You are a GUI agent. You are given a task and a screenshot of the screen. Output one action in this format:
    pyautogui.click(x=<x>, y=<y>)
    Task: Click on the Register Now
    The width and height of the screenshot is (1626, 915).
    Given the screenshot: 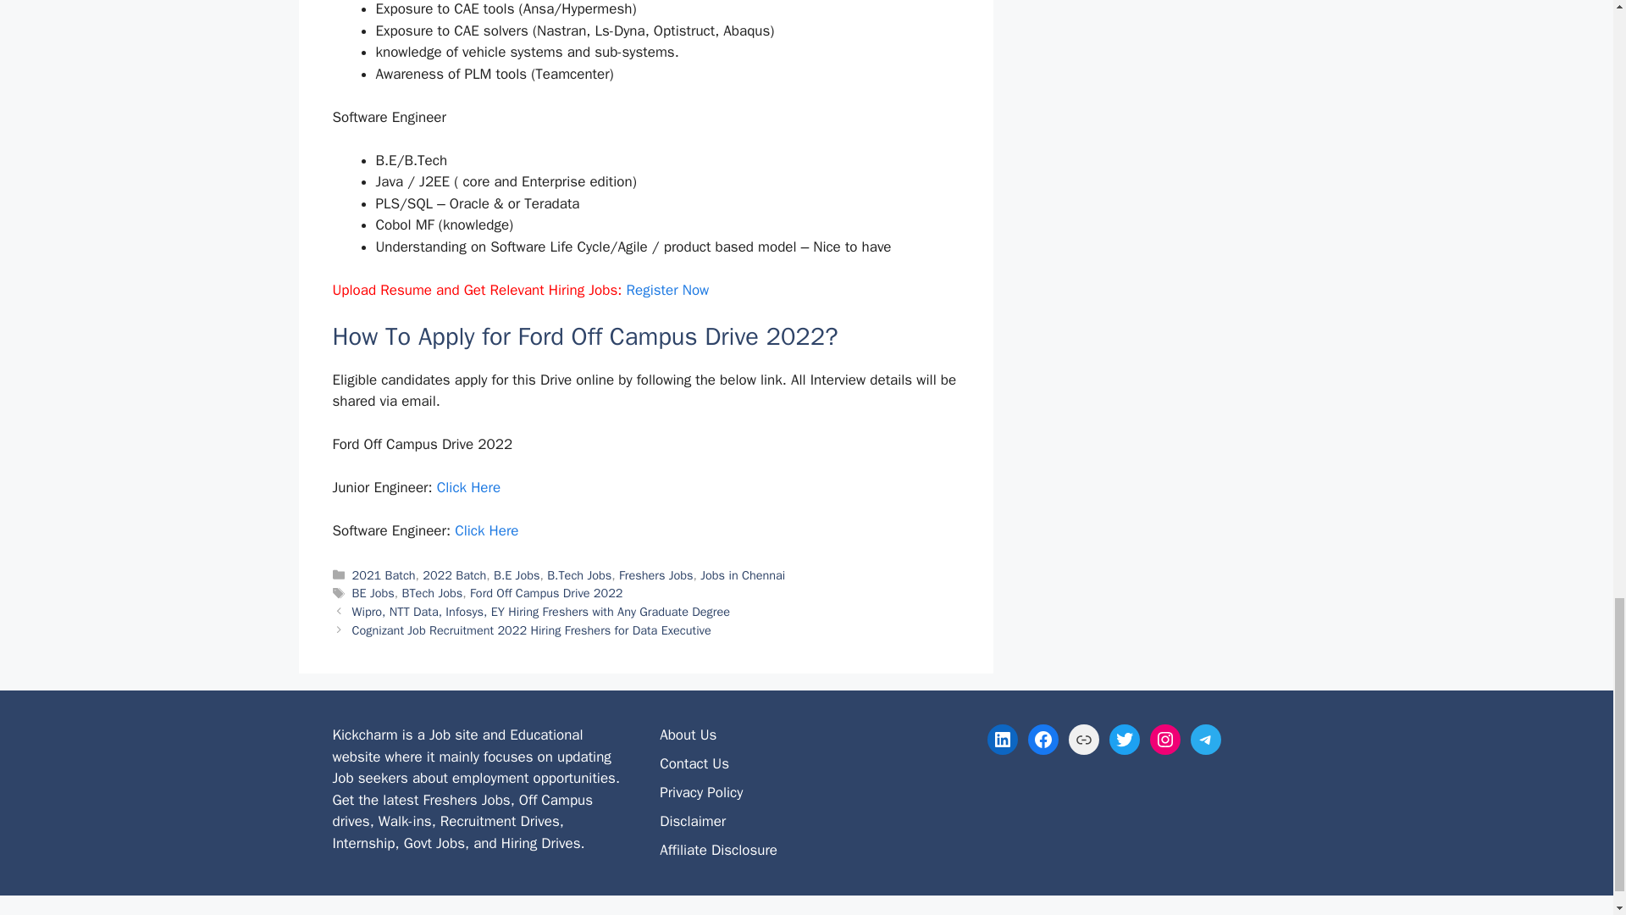 What is the action you would take?
    pyautogui.click(x=667, y=290)
    